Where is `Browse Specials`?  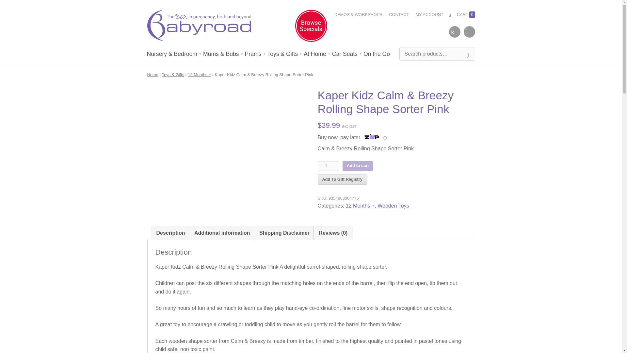
Browse Specials is located at coordinates (311, 27).